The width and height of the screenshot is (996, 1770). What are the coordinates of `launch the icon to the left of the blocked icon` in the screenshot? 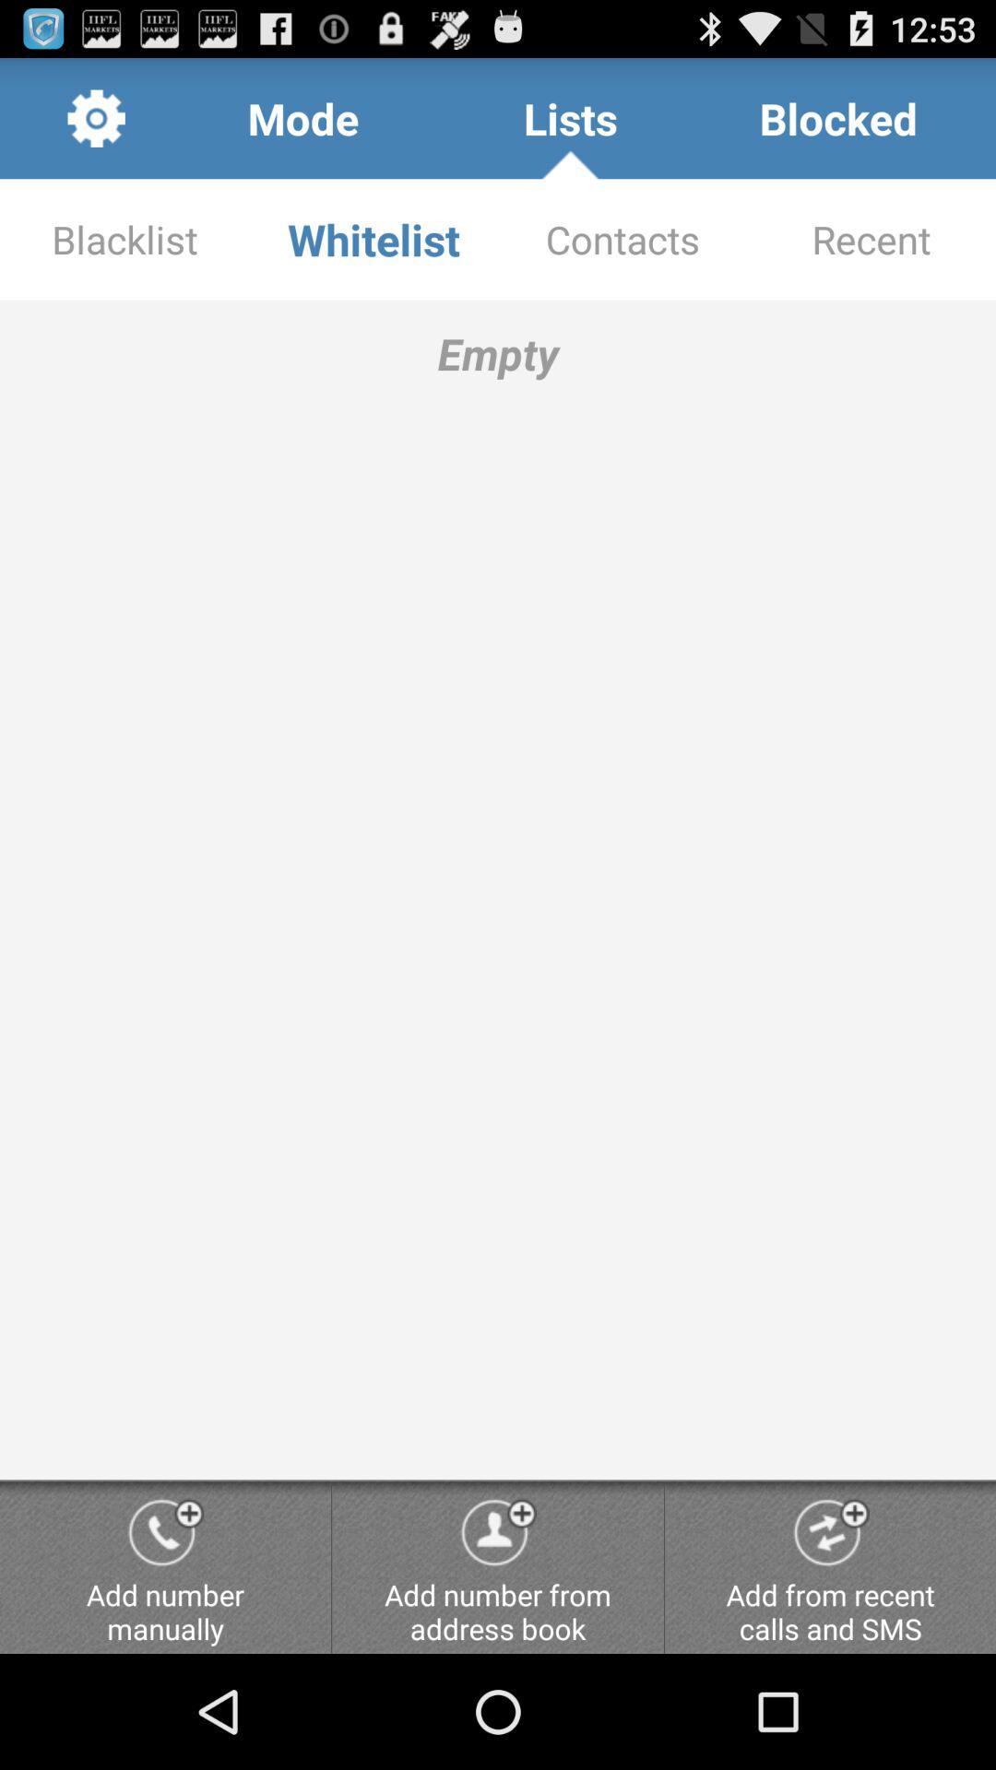 It's located at (570, 118).